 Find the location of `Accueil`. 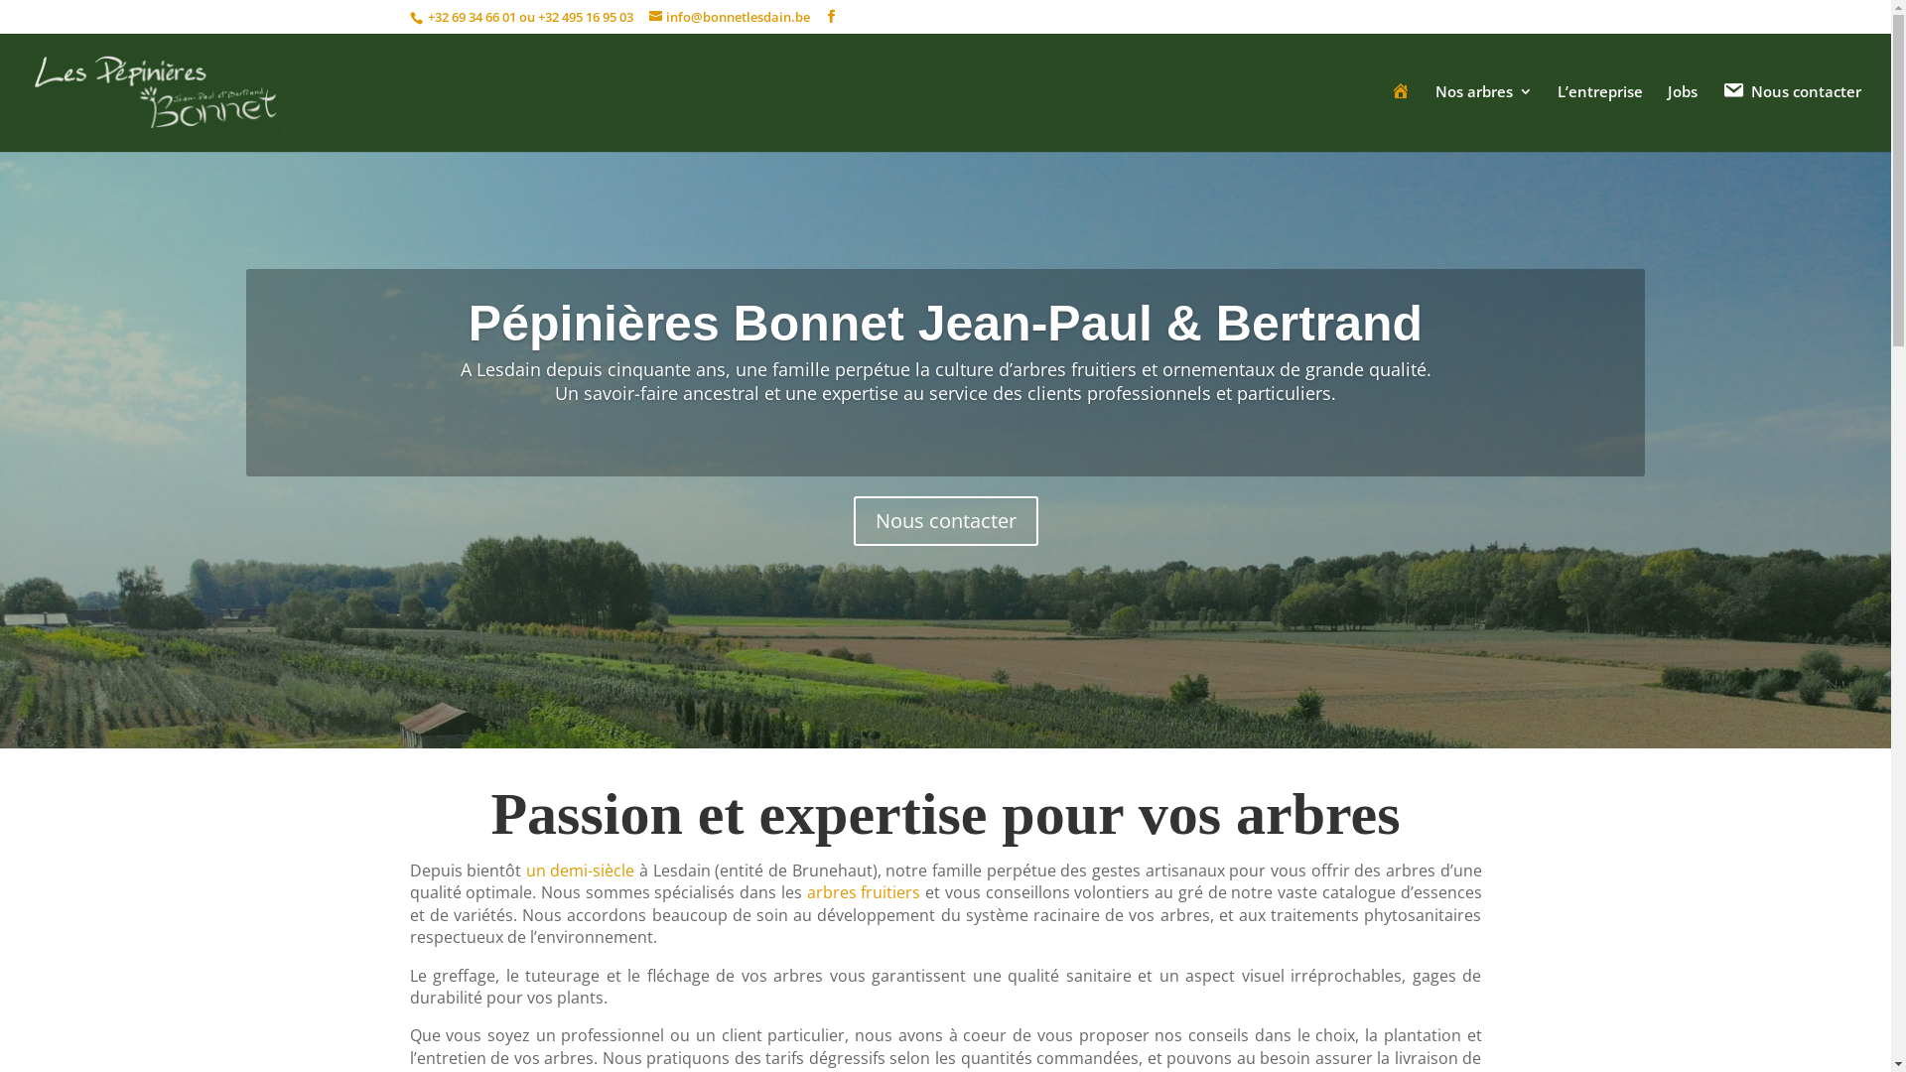

Accueil is located at coordinates (1401, 117).